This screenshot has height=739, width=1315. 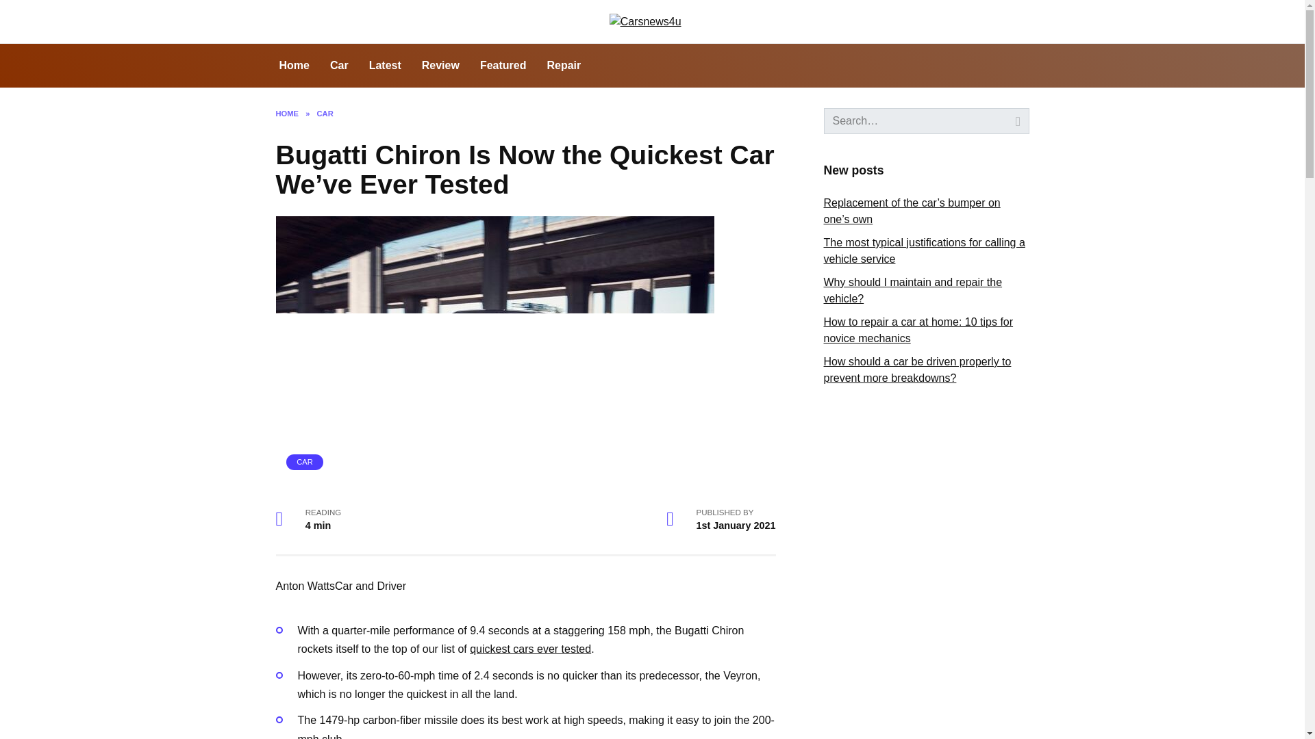 What do you see at coordinates (286, 113) in the screenshot?
I see `HOME` at bounding box center [286, 113].